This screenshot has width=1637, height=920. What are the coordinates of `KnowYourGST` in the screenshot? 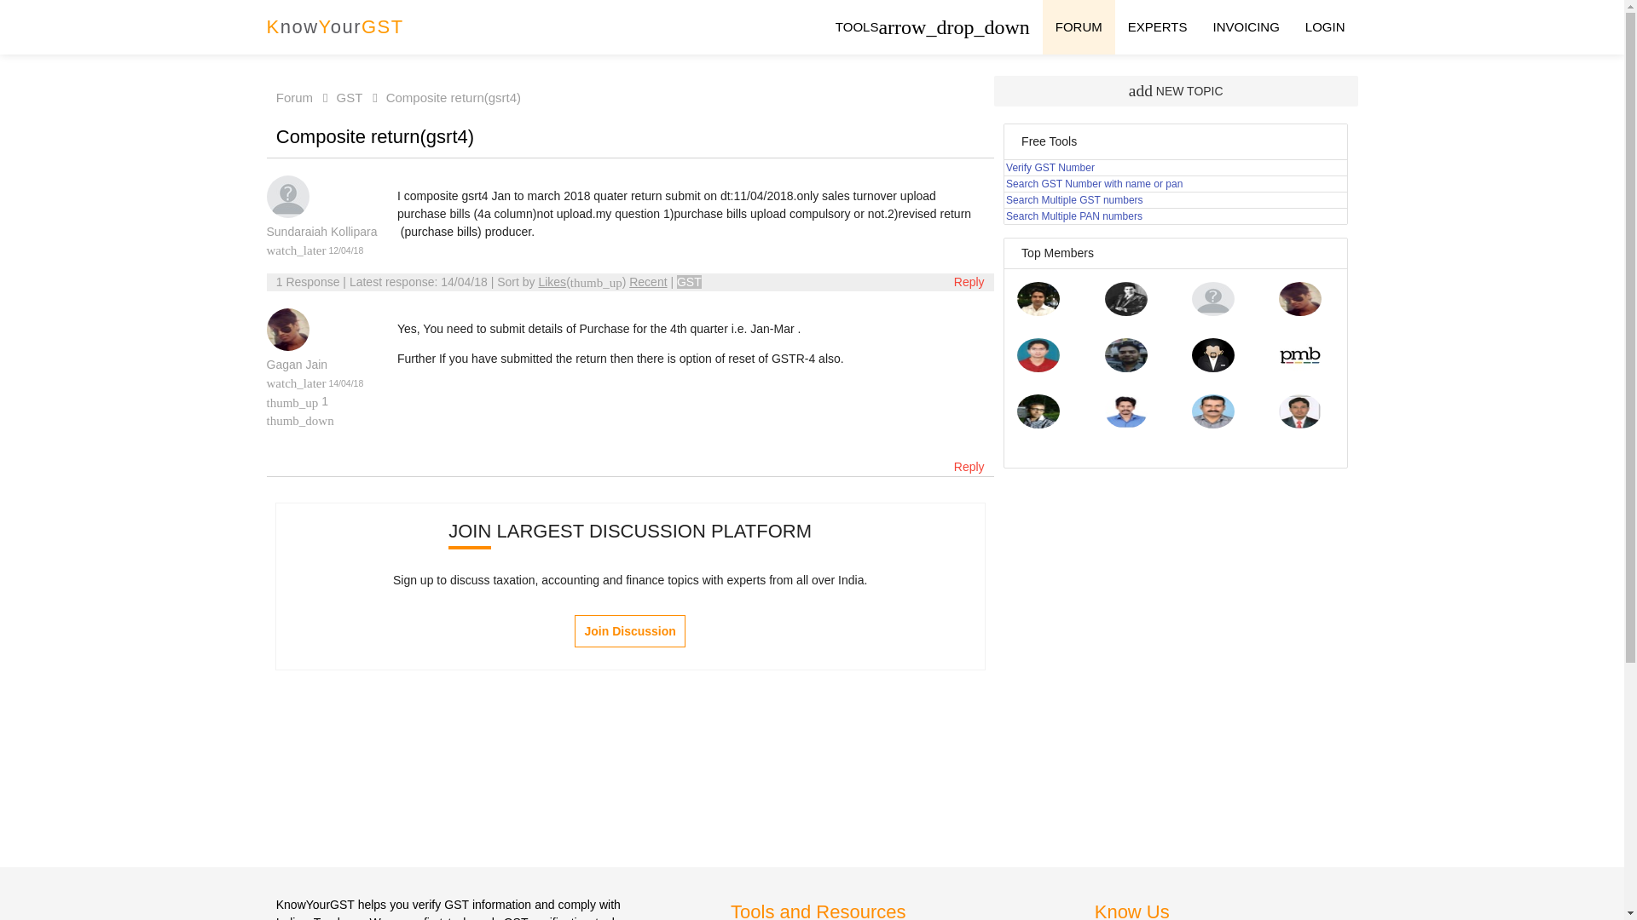 It's located at (334, 27).